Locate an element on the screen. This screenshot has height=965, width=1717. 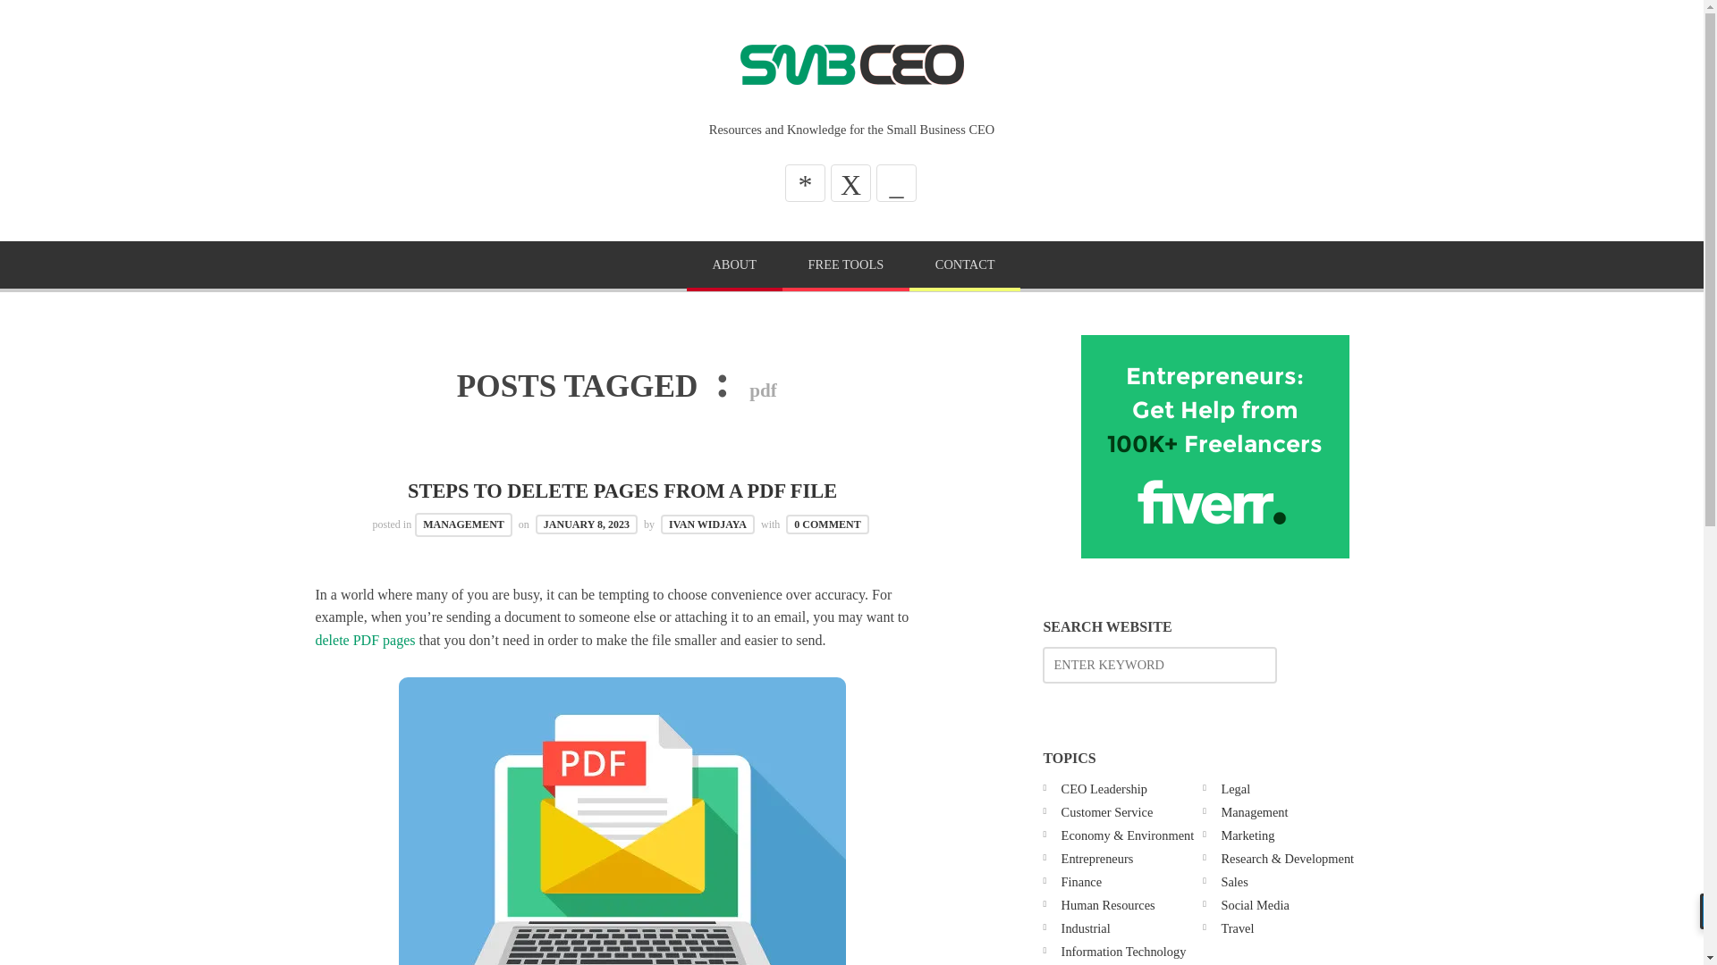
CONTACT is located at coordinates (964, 266).